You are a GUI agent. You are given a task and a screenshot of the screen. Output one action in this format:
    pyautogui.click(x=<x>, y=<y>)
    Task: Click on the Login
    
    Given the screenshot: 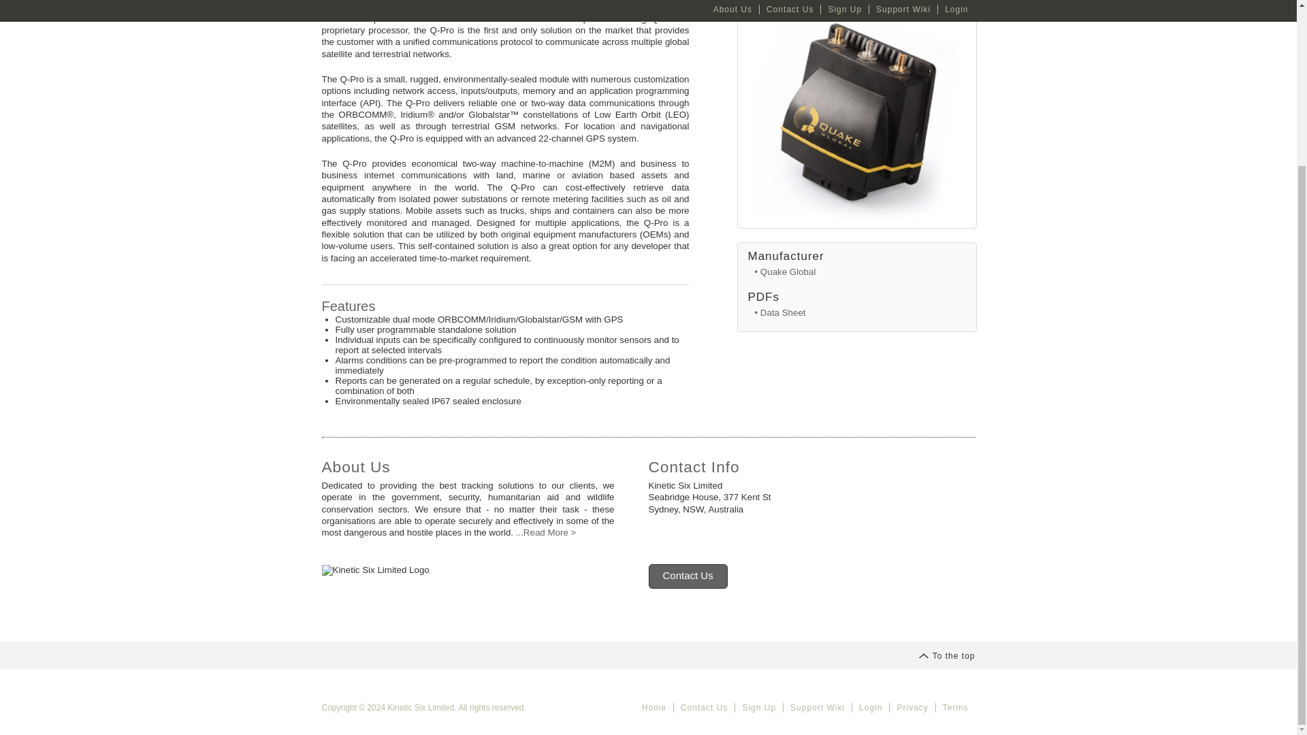 What is the action you would take?
    pyautogui.click(x=870, y=707)
    